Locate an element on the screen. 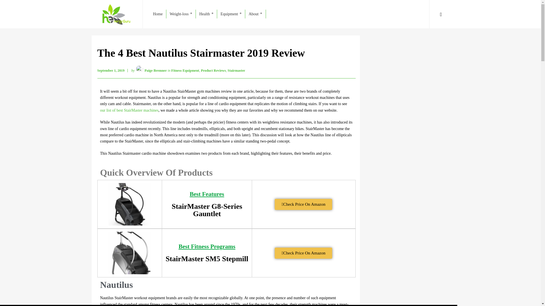 This screenshot has height=306, width=545. Weight-loss is located at coordinates (181, 14).